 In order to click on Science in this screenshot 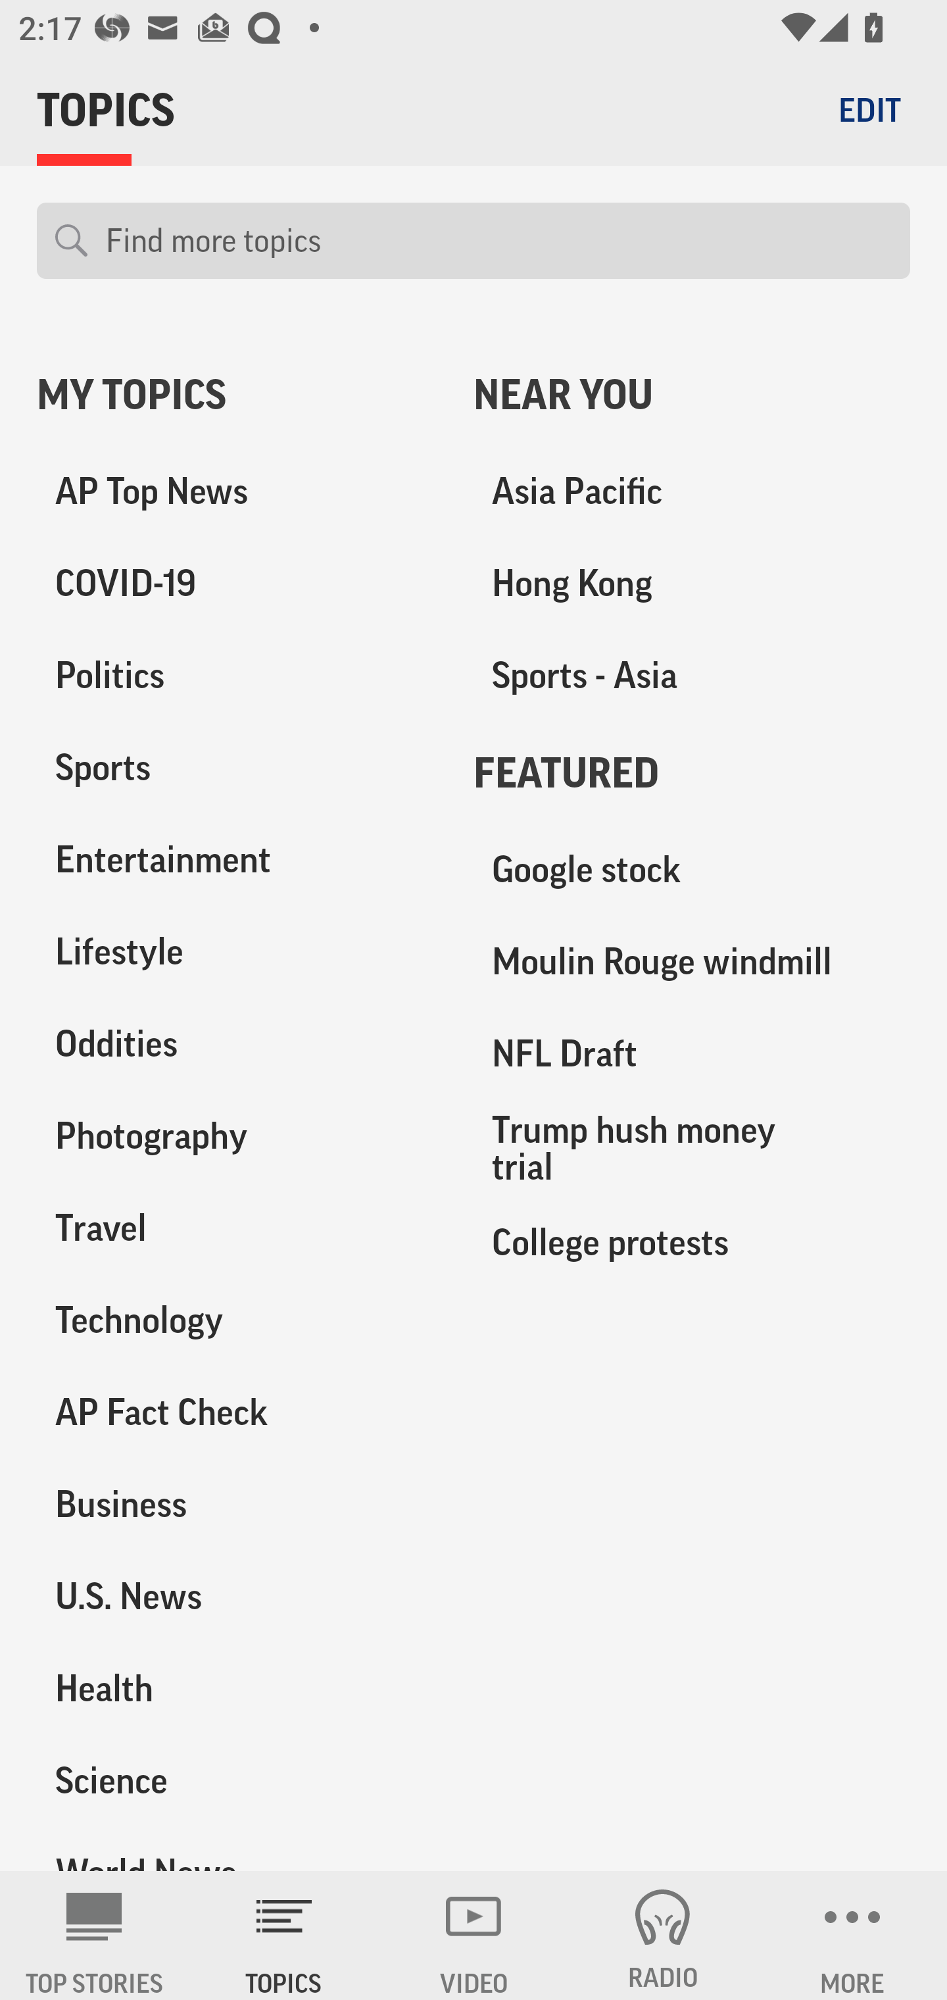, I will do `click(237, 1780)`.